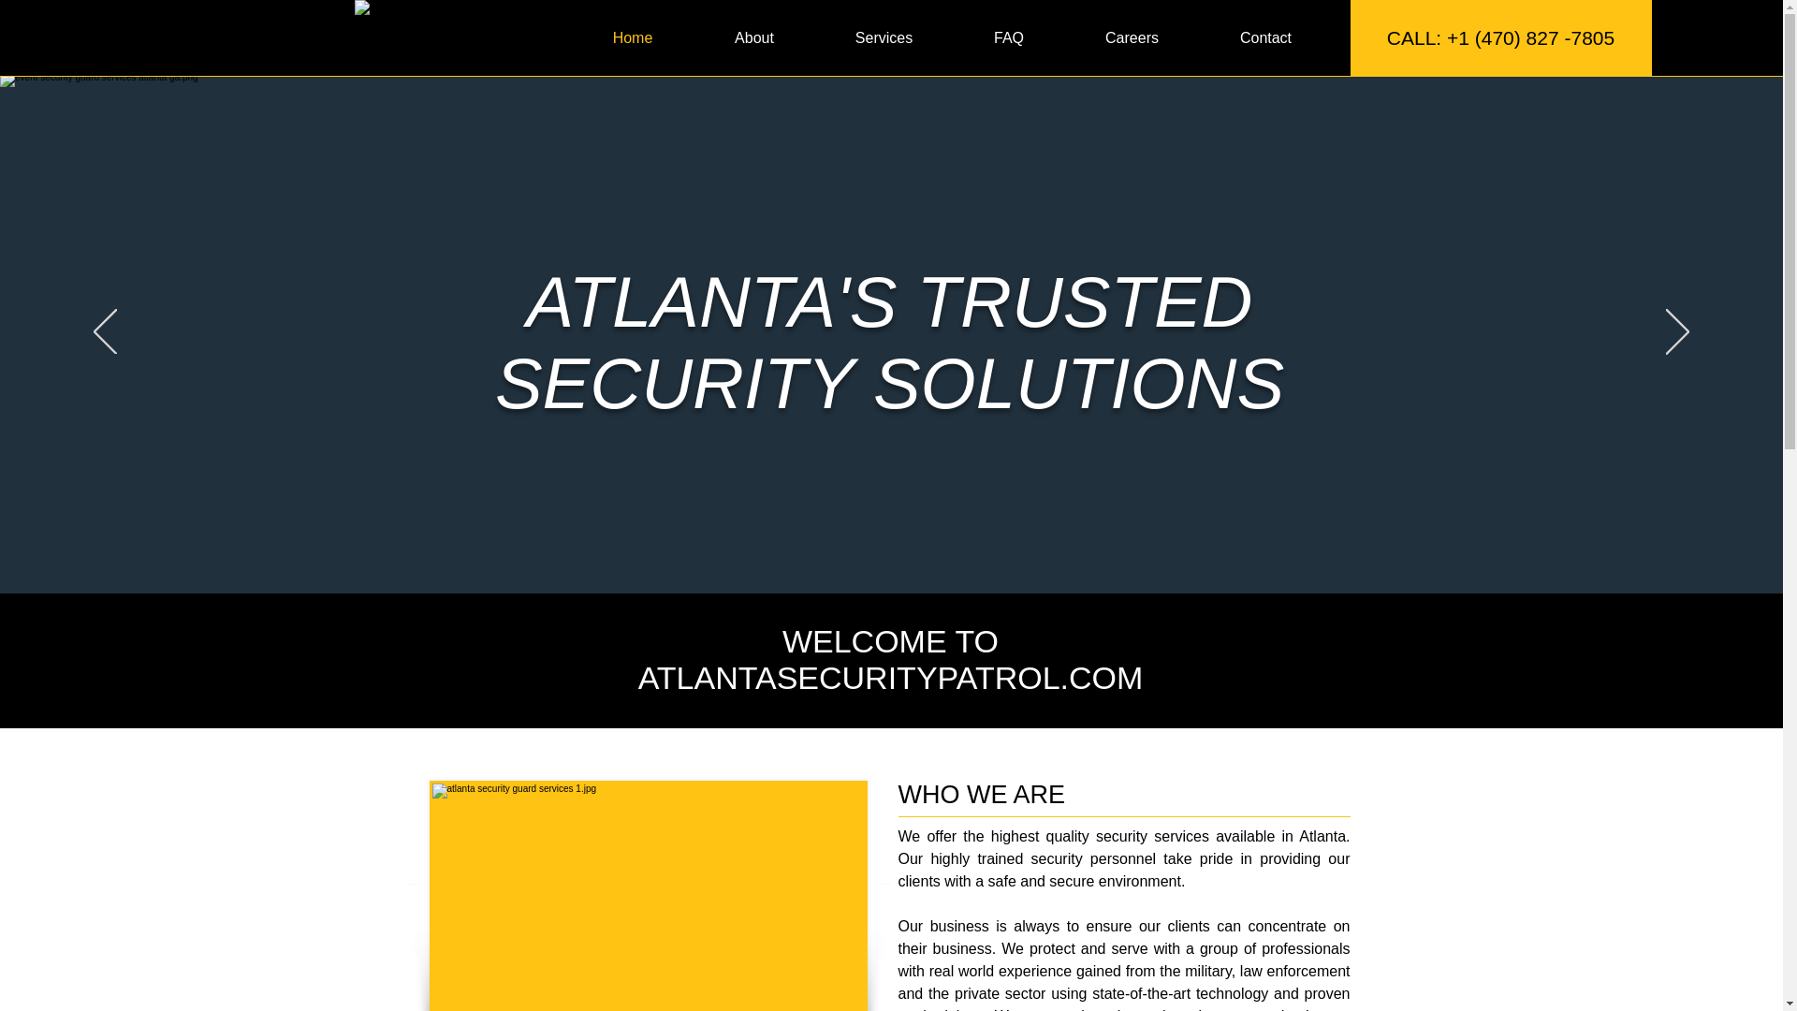 Image resolution: width=1797 pixels, height=1011 pixels. Describe the element at coordinates (1266, 37) in the screenshot. I see `Contact` at that location.